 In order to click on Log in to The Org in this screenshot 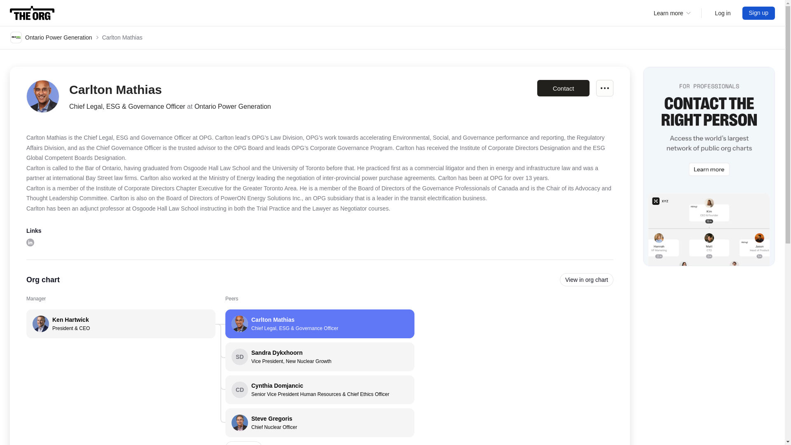, I will do `click(320, 356)`.